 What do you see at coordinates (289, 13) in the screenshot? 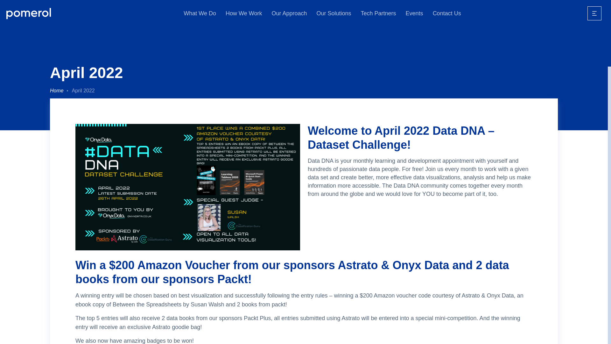
I see `Our Approach` at bounding box center [289, 13].